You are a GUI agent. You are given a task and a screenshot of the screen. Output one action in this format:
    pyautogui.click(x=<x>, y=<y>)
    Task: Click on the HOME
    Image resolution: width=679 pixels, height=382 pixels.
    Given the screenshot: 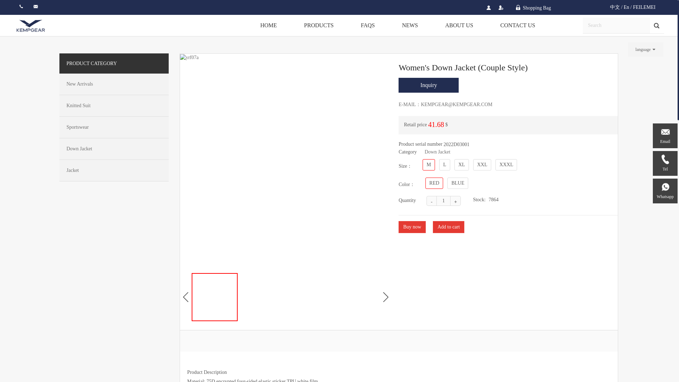 What is the action you would take?
    pyautogui.click(x=269, y=25)
    